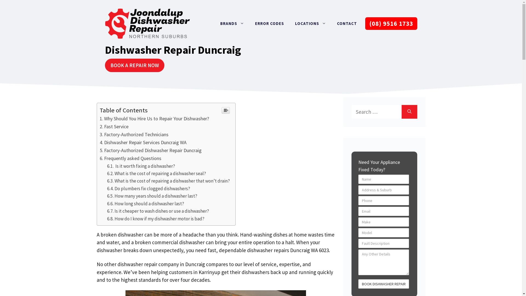 The width and height of the screenshot is (526, 296). I want to click on How do I know if my dishwasher motor is bad?, so click(156, 219).